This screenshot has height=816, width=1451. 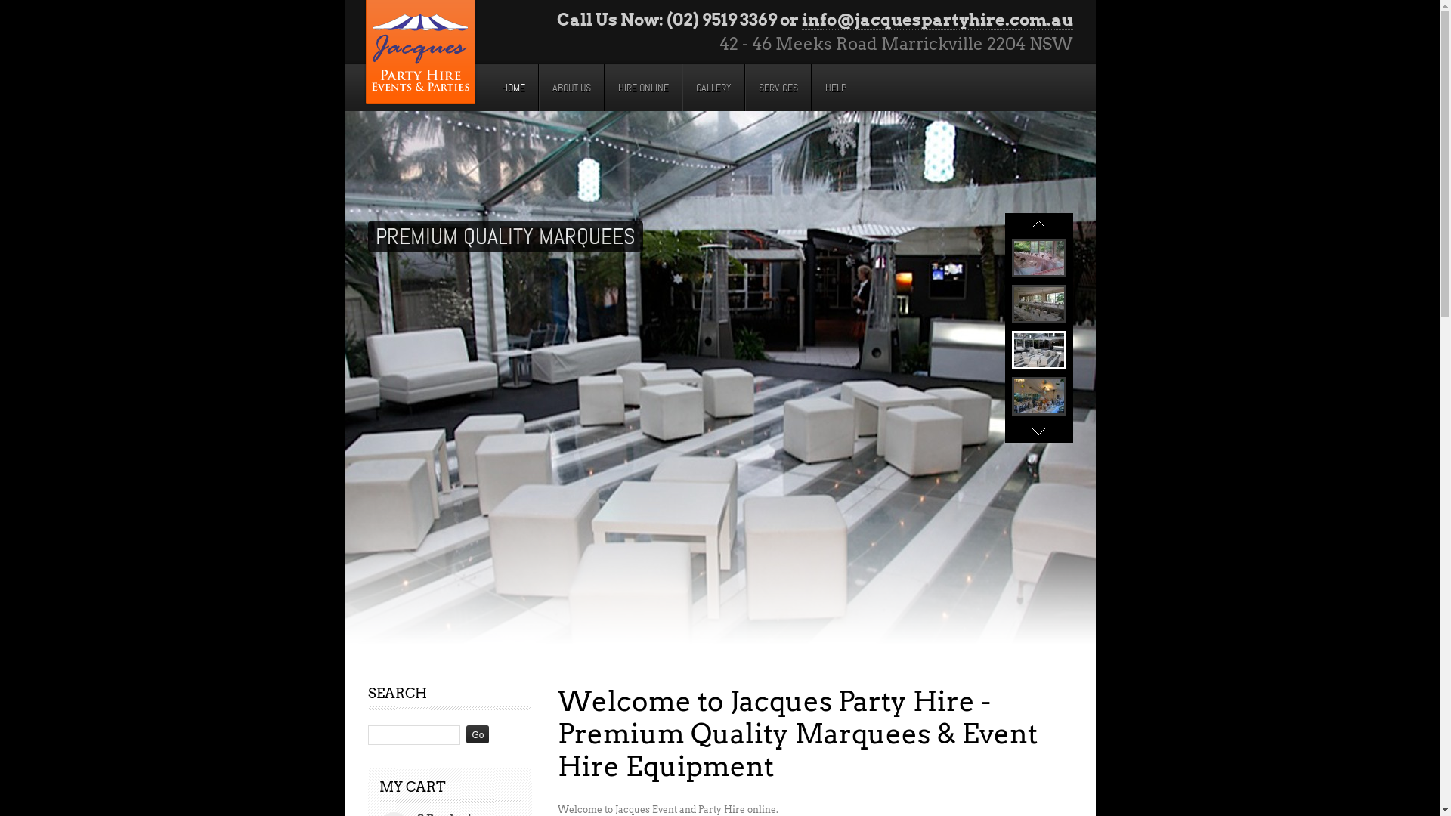 What do you see at coordinates (836, 88) in the screenshot?
I see `HELP` at bounding box center [836, 88].